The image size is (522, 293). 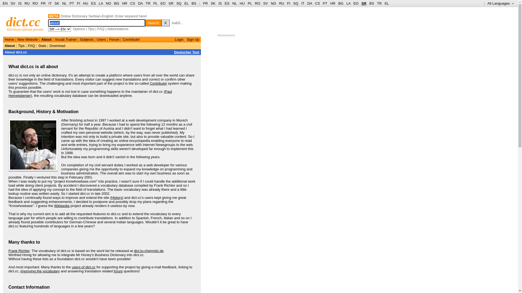 I want to click on PL, so click(x=156, y=3).